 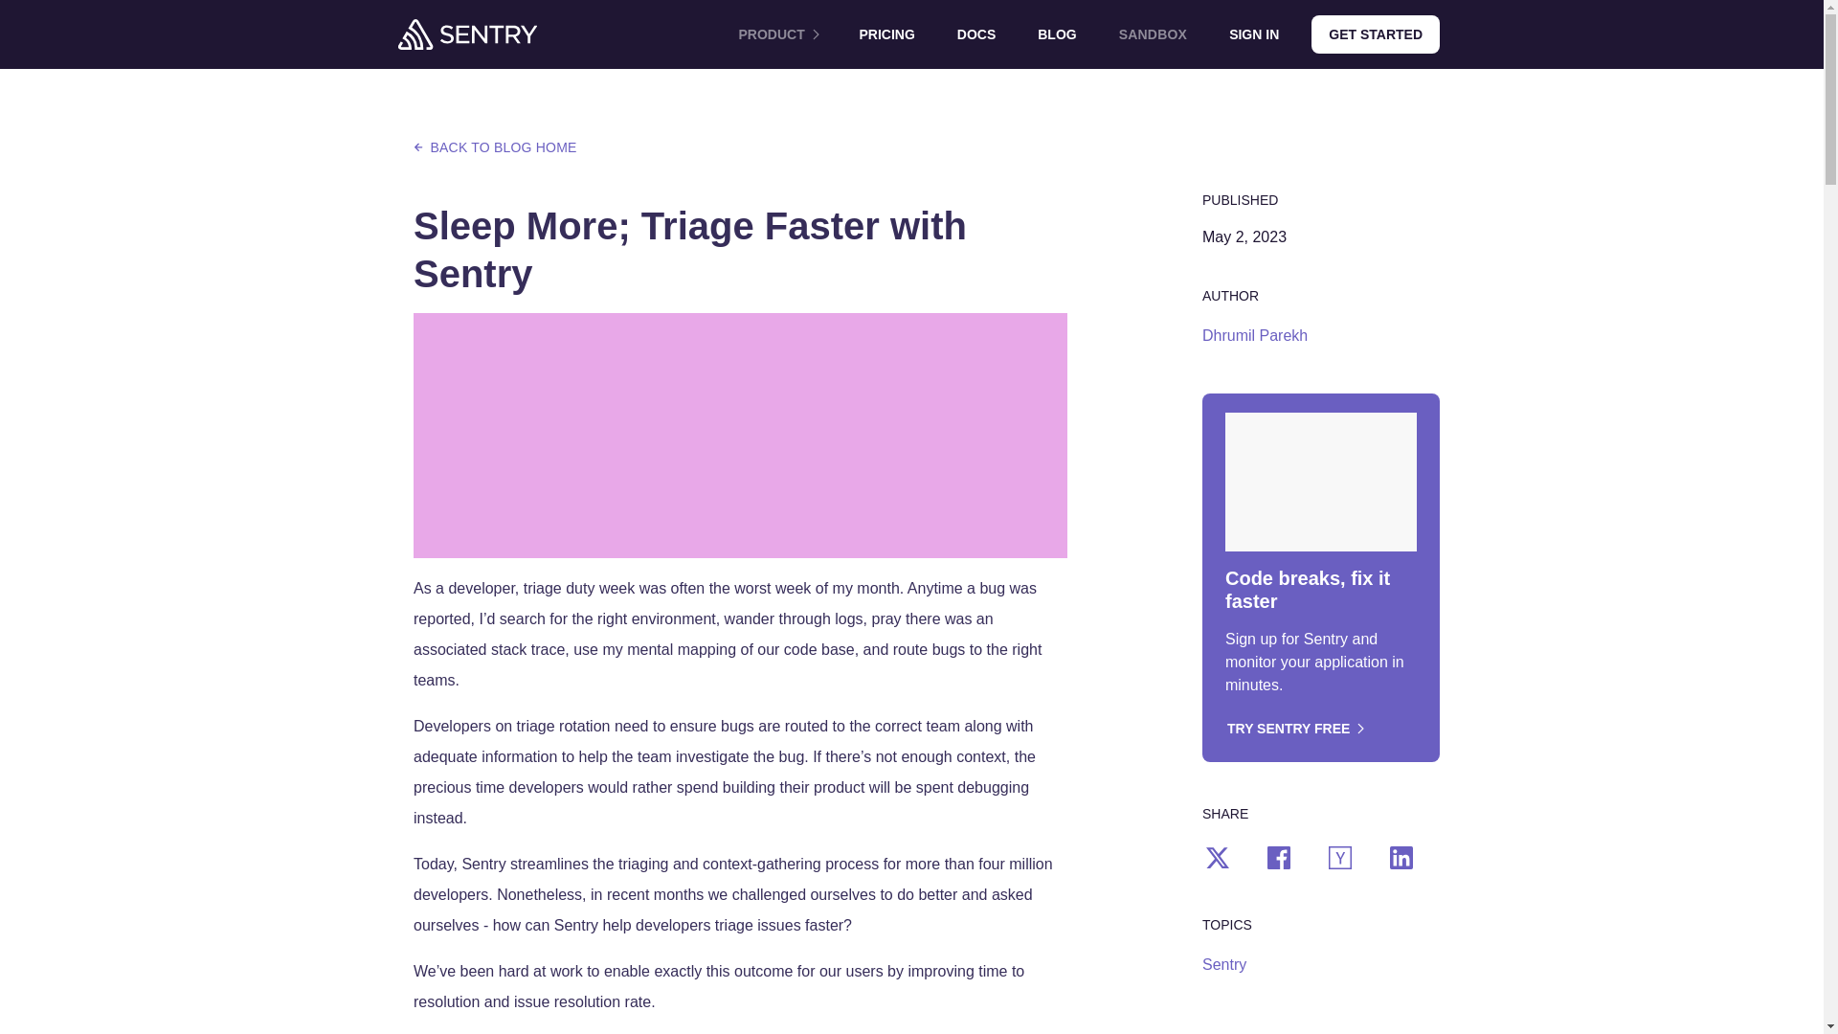 What do you see at coordinates (1057, 34) in the screenshot?
I see `BLOG` at bounding box center [1057, 34].